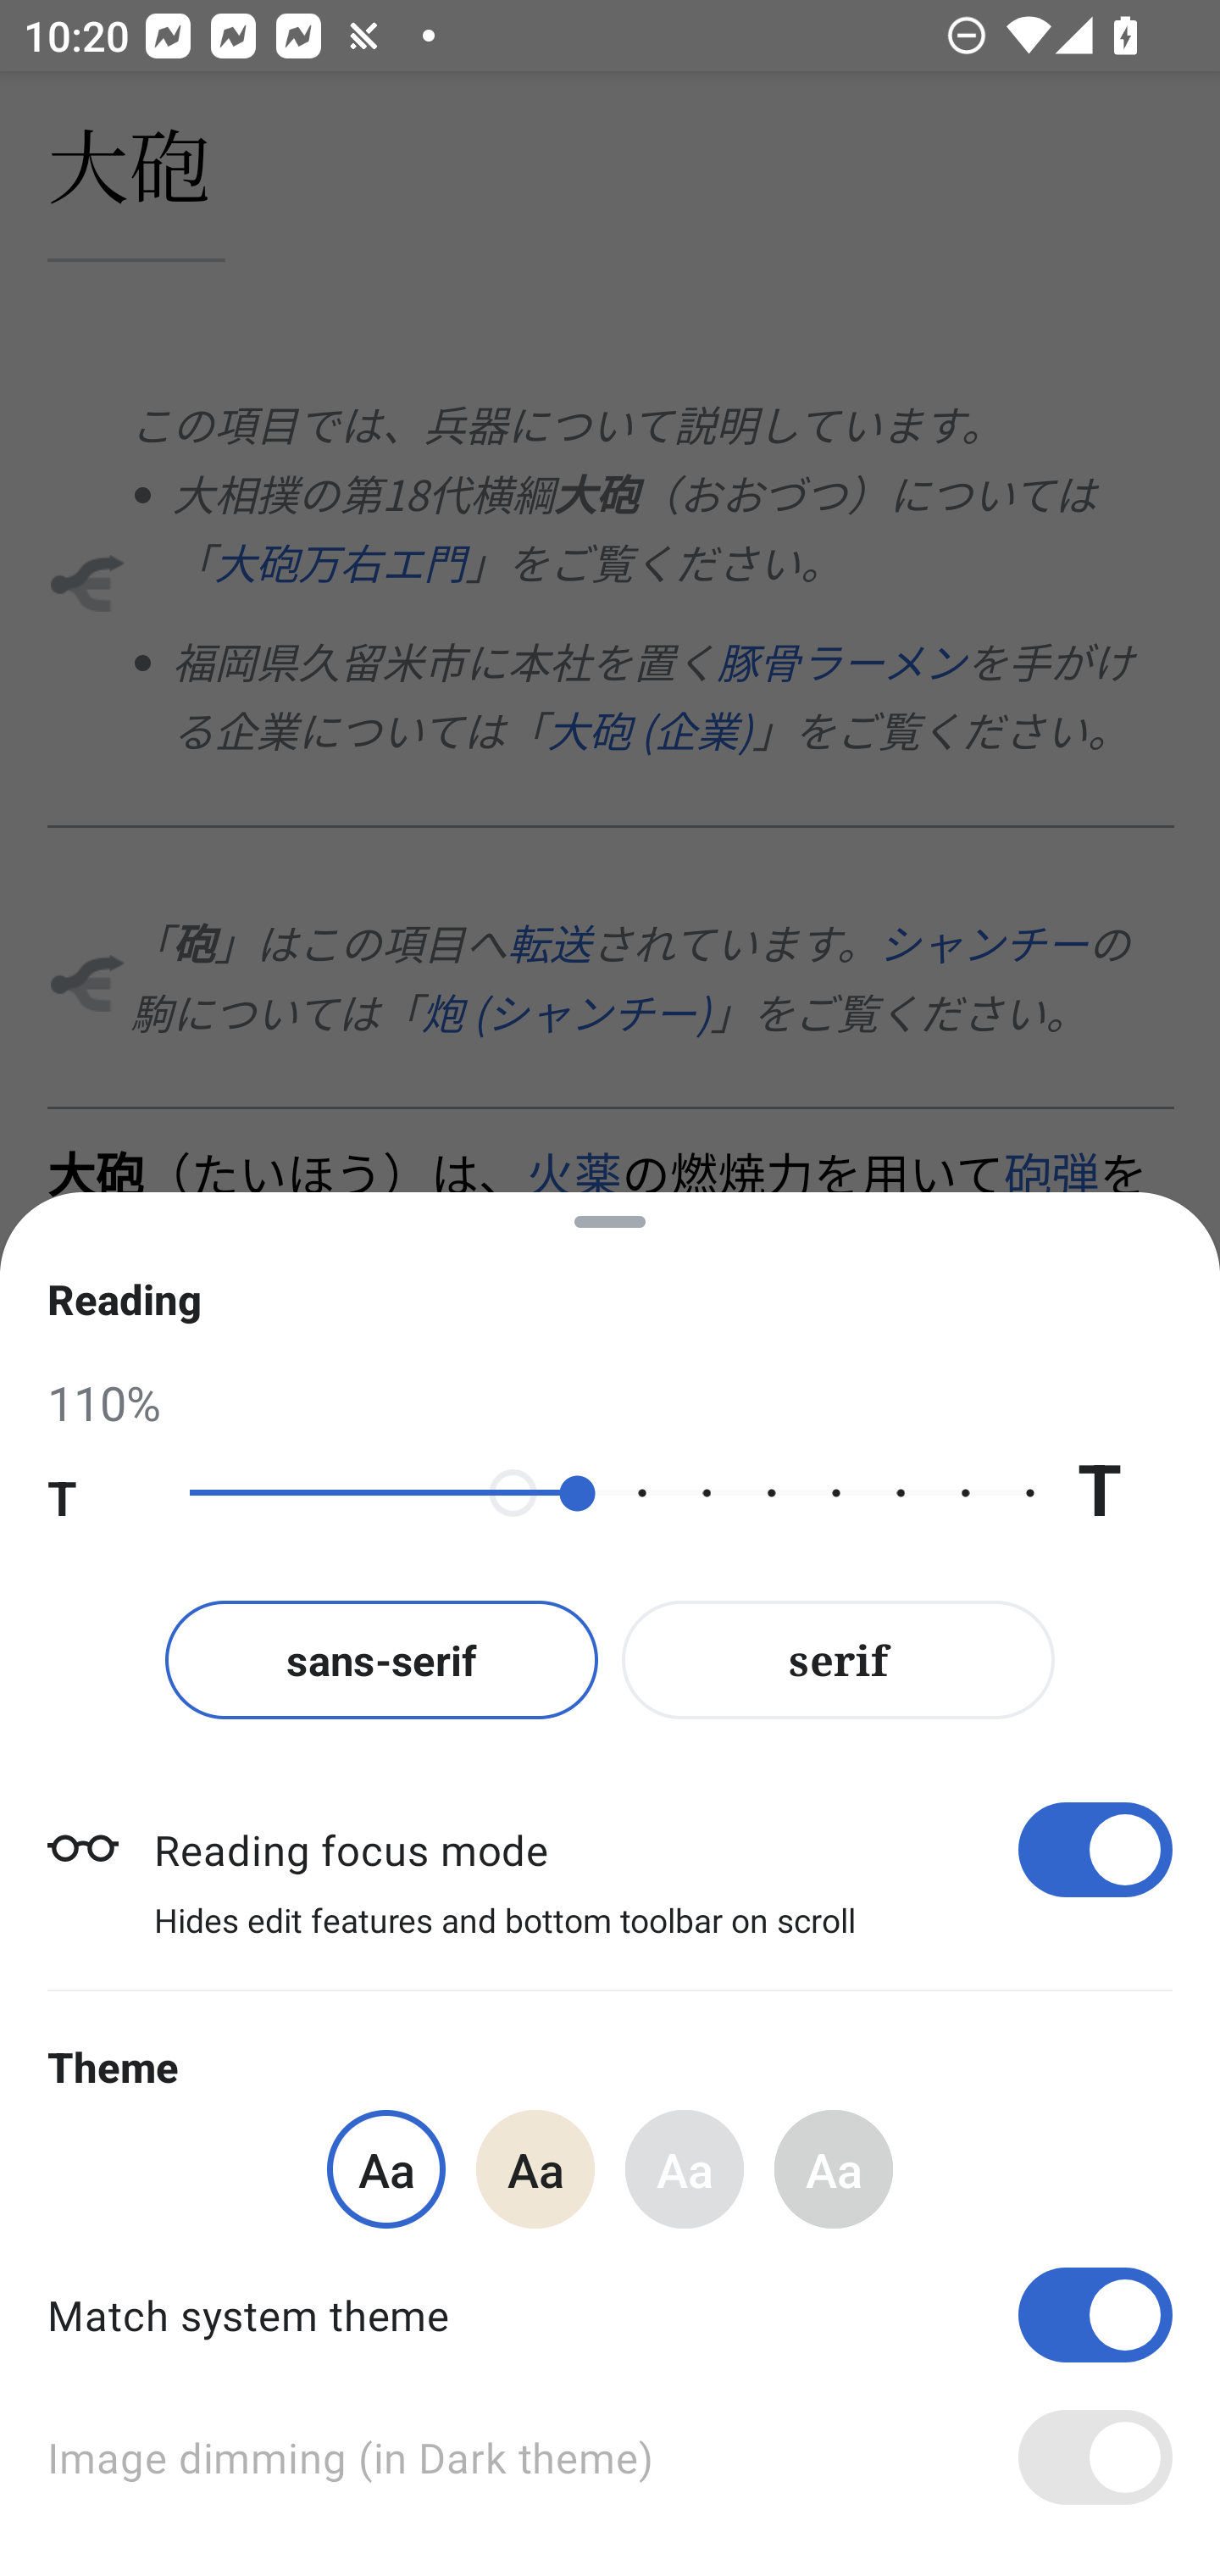 The height and width of the screenshot is (2576, 1220). What do you see at coordinates (95, 1493) in the screenshot?
I see `T Decrease text size` at bounding box center [95, 1493].